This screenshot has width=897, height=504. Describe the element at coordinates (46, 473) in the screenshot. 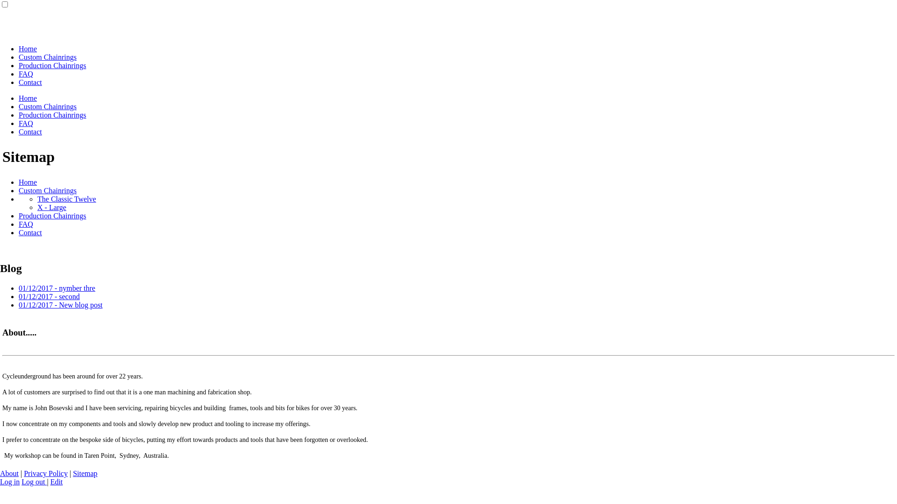

I see `Privacy Policy` at that location.